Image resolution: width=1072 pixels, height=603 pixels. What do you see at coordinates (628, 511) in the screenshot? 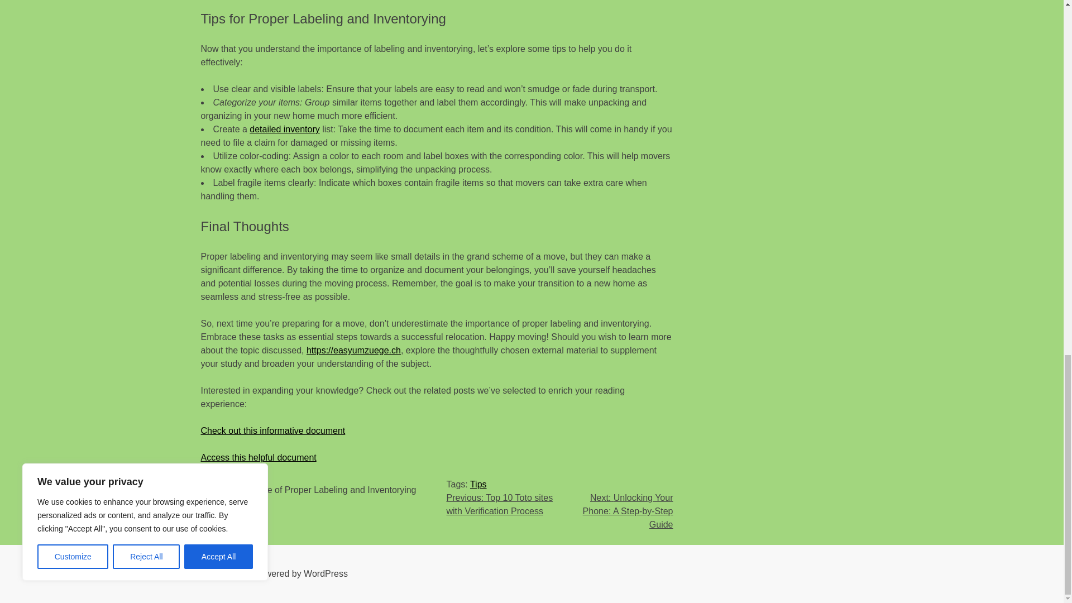
I see `Next: Unlocking Your Phone: A Step-by-Step Guide` at bounding box center [628, 511].